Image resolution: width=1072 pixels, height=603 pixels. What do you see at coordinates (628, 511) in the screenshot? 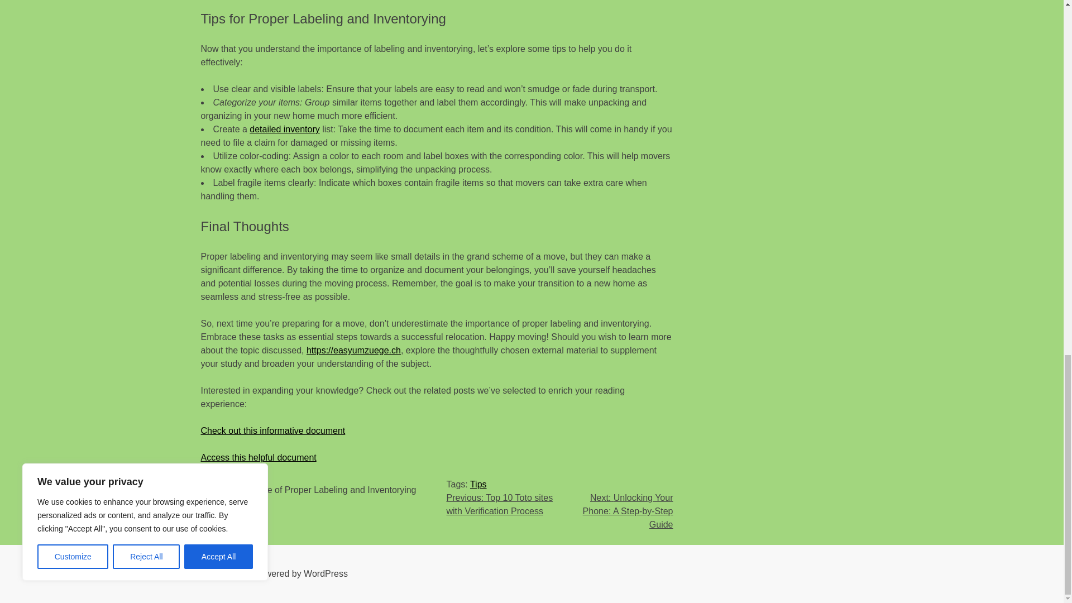
I see `Next: Unlocking Your Phone: A Step-by-Step Guide` at bounding box center [628, 511].